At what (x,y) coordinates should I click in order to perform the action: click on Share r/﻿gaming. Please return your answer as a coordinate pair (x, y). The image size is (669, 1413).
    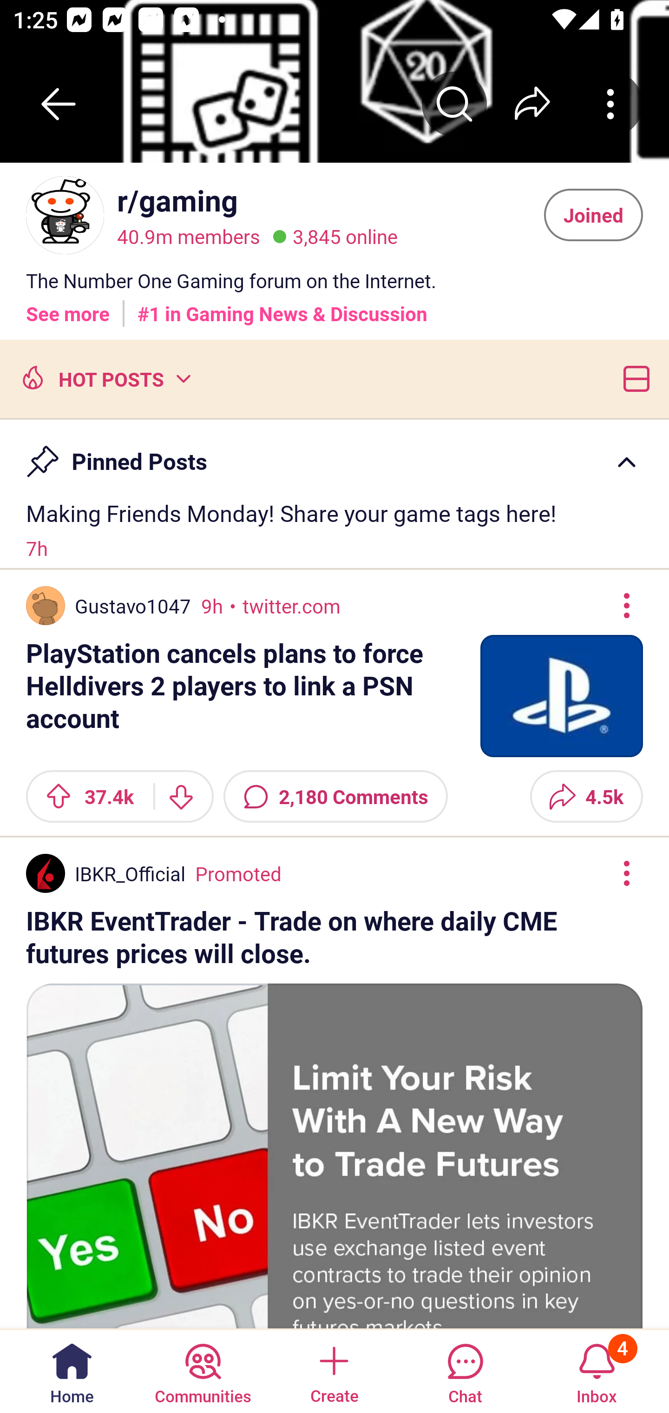
    Looking at the image, I should click on (532, 104).